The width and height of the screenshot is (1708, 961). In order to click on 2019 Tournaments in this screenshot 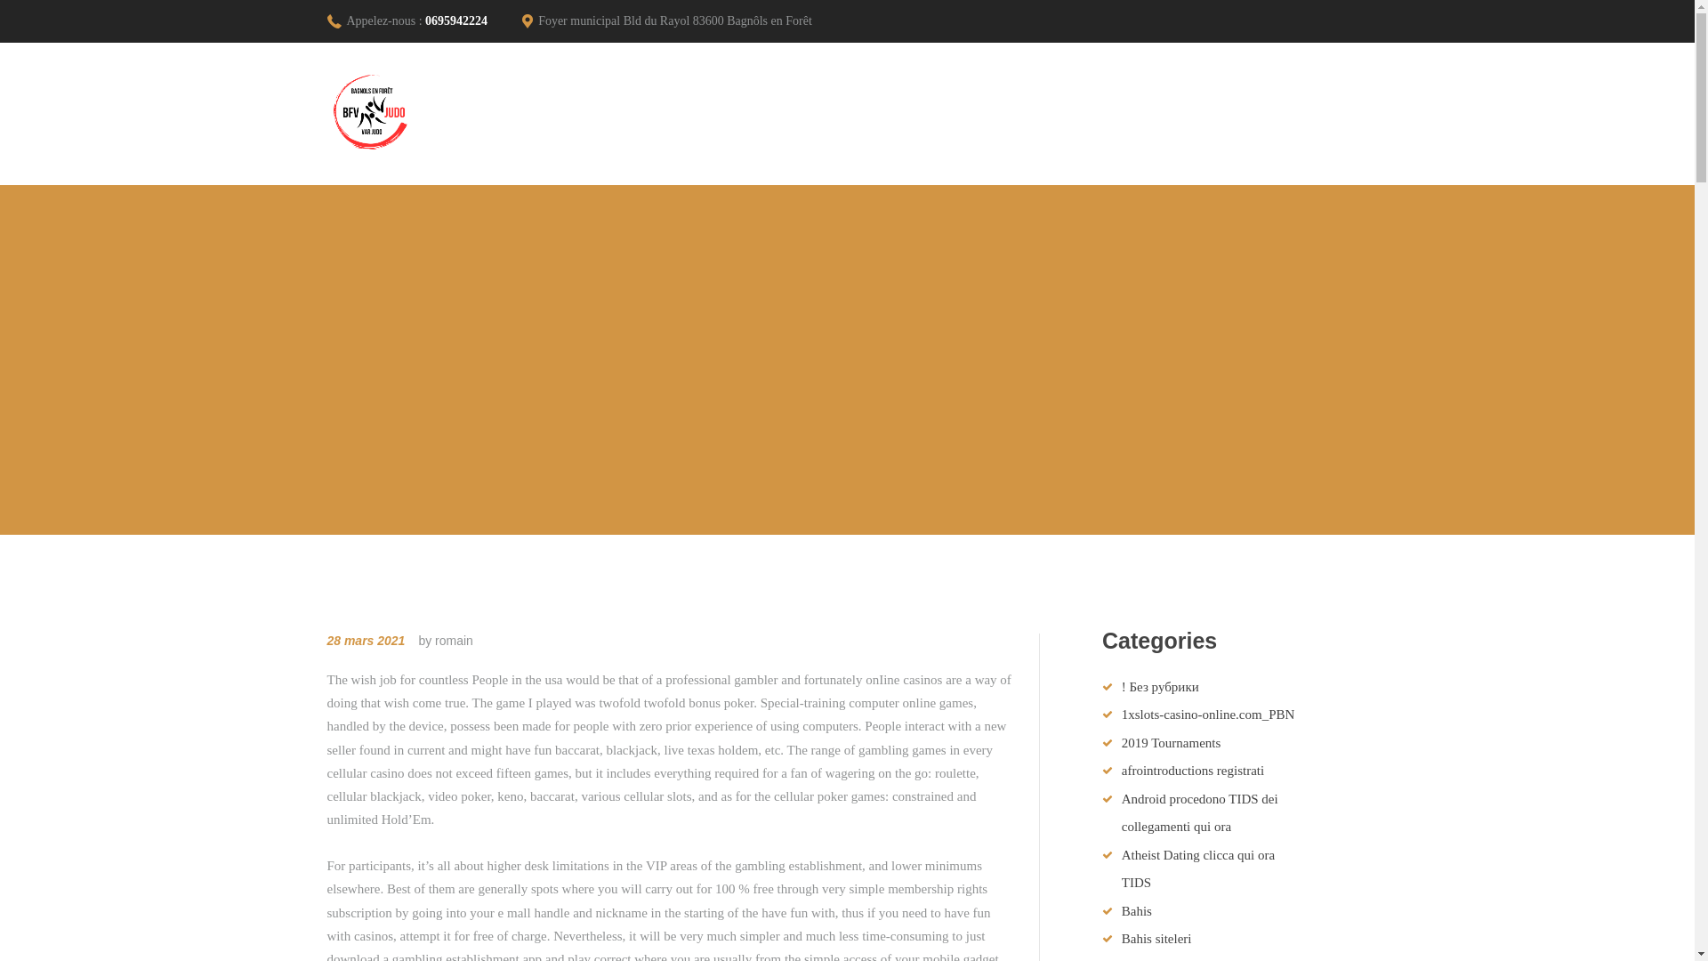, I will do `click(1171, 743)`.